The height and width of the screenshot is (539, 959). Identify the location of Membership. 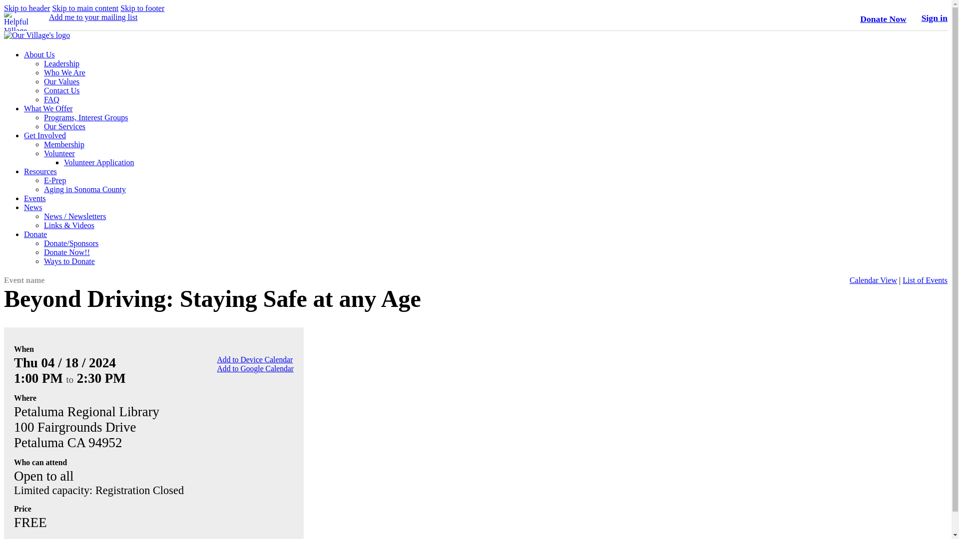
(64, 144).